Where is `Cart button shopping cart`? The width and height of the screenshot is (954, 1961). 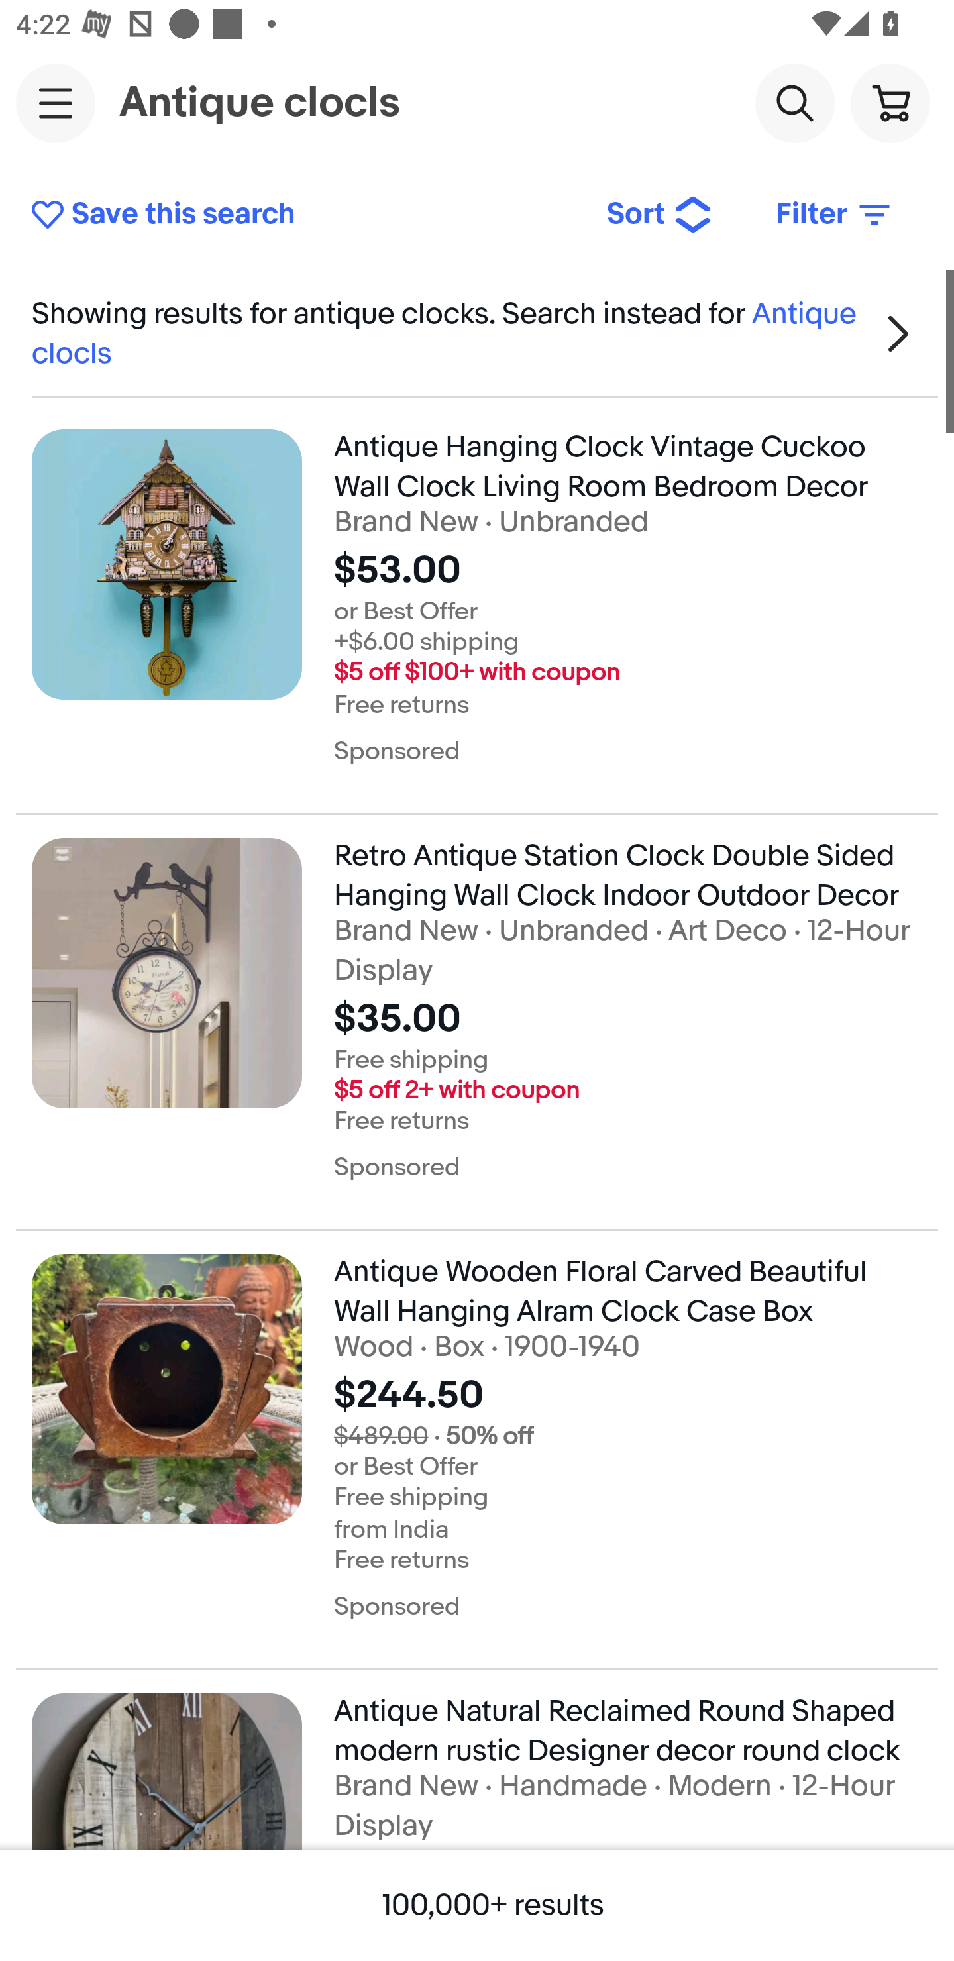
Cart button shopping cart is located at coordinates (890, 102).